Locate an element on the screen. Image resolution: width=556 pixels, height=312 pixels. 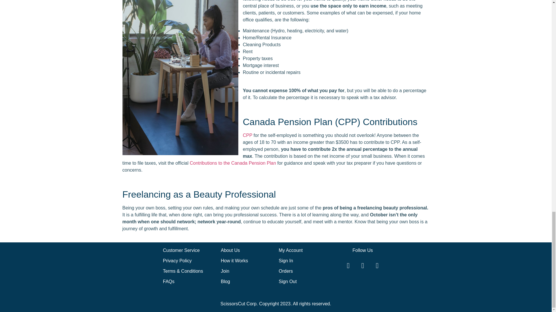
Contributions to the Canada Pension Plan is located at coordinates (233, 163).